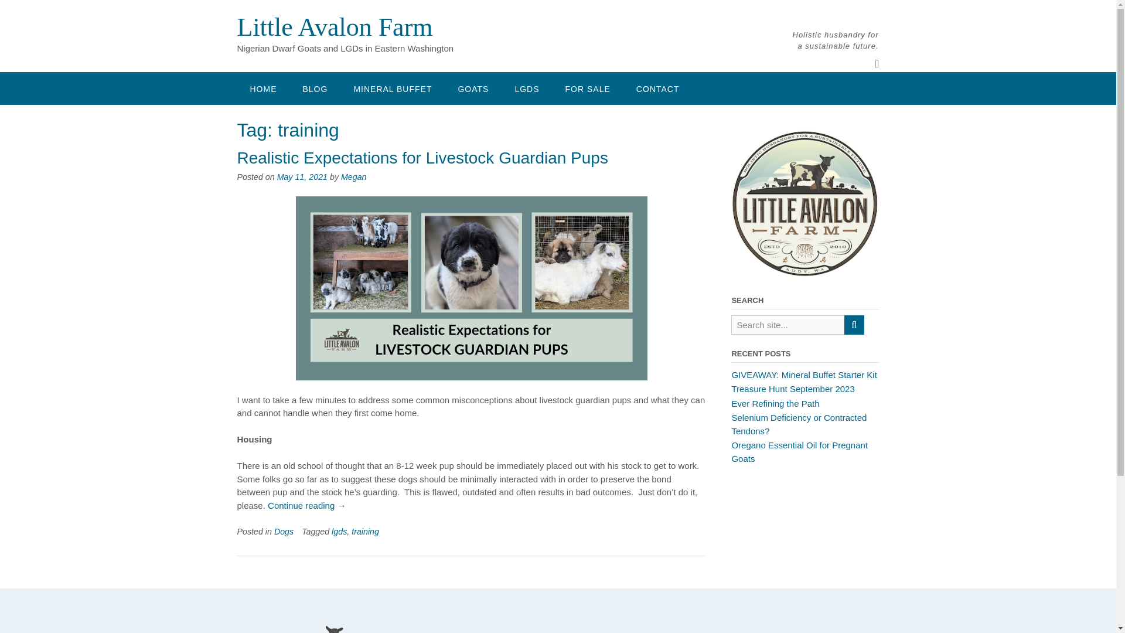  Describe the element at coordinates (393, 89) in the screenshot. I see `MINERAL BUFFET` at that location.